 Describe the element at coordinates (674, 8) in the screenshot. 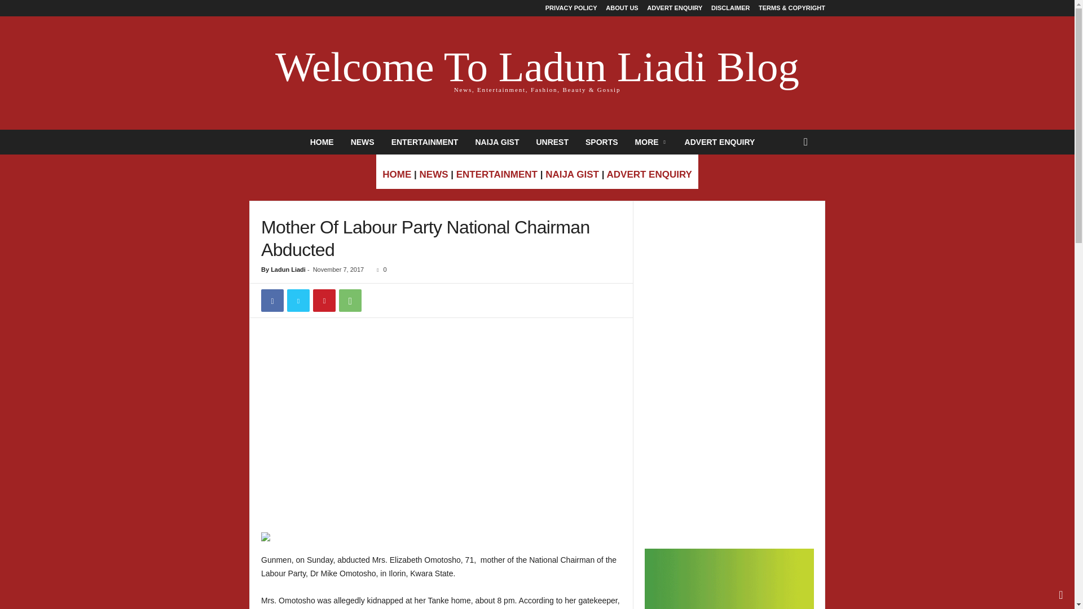

I see `ADVERT ENQUIRY` at that location.